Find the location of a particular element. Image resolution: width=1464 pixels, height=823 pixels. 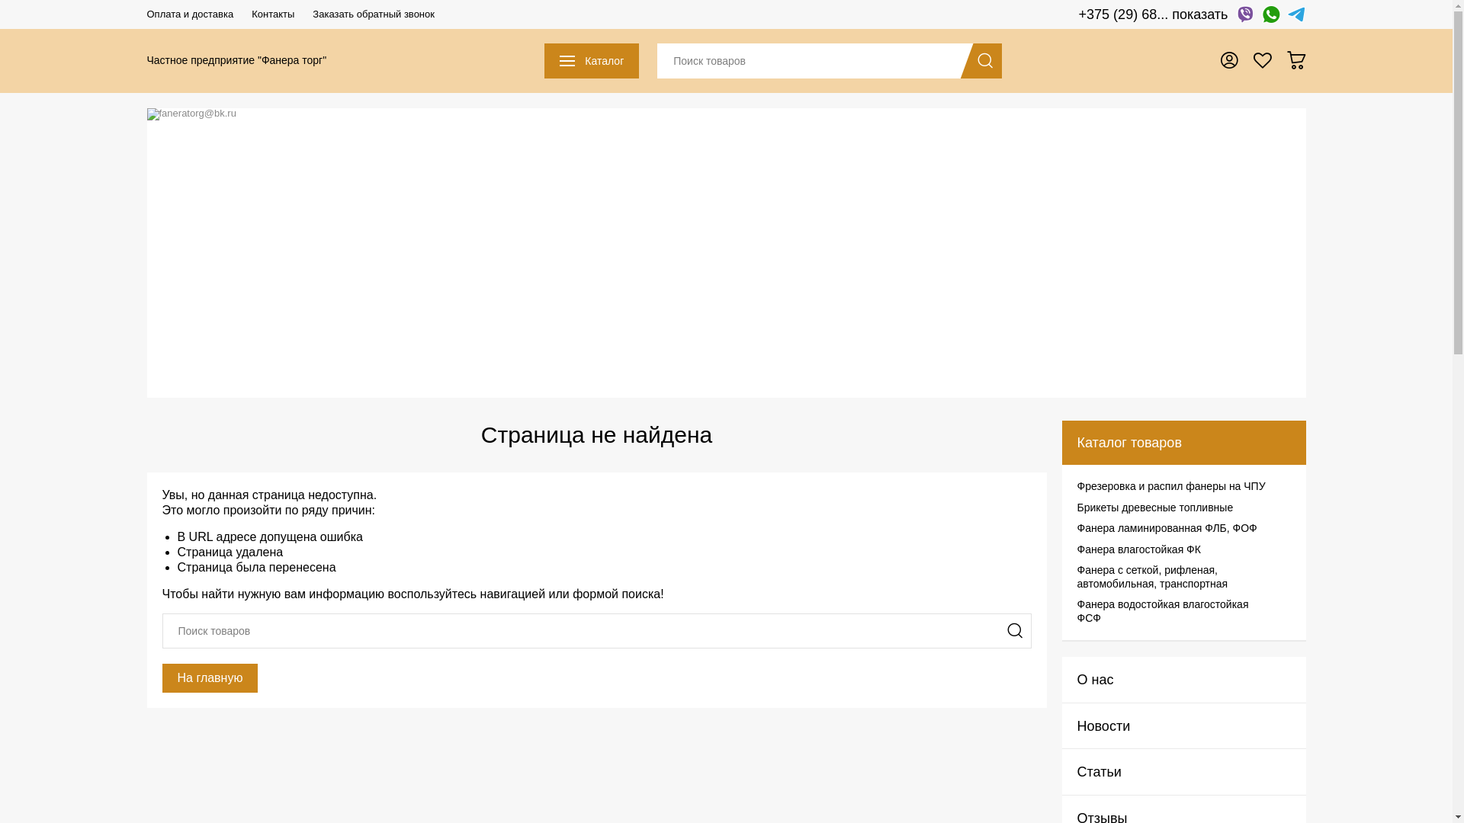

Viber is located at coordinates (1244, 14).